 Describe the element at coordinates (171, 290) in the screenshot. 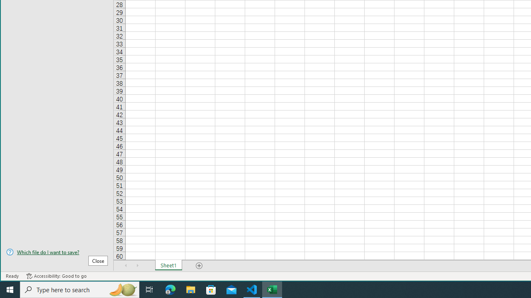

I see `Microsoft Edge` at that location.